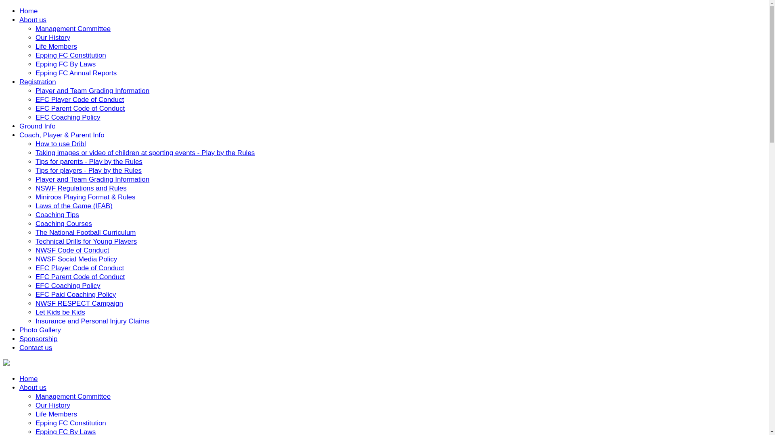  Describe the element at coordinates (61, 144) in the screenshot. I see `How to use Dribl` at that location.